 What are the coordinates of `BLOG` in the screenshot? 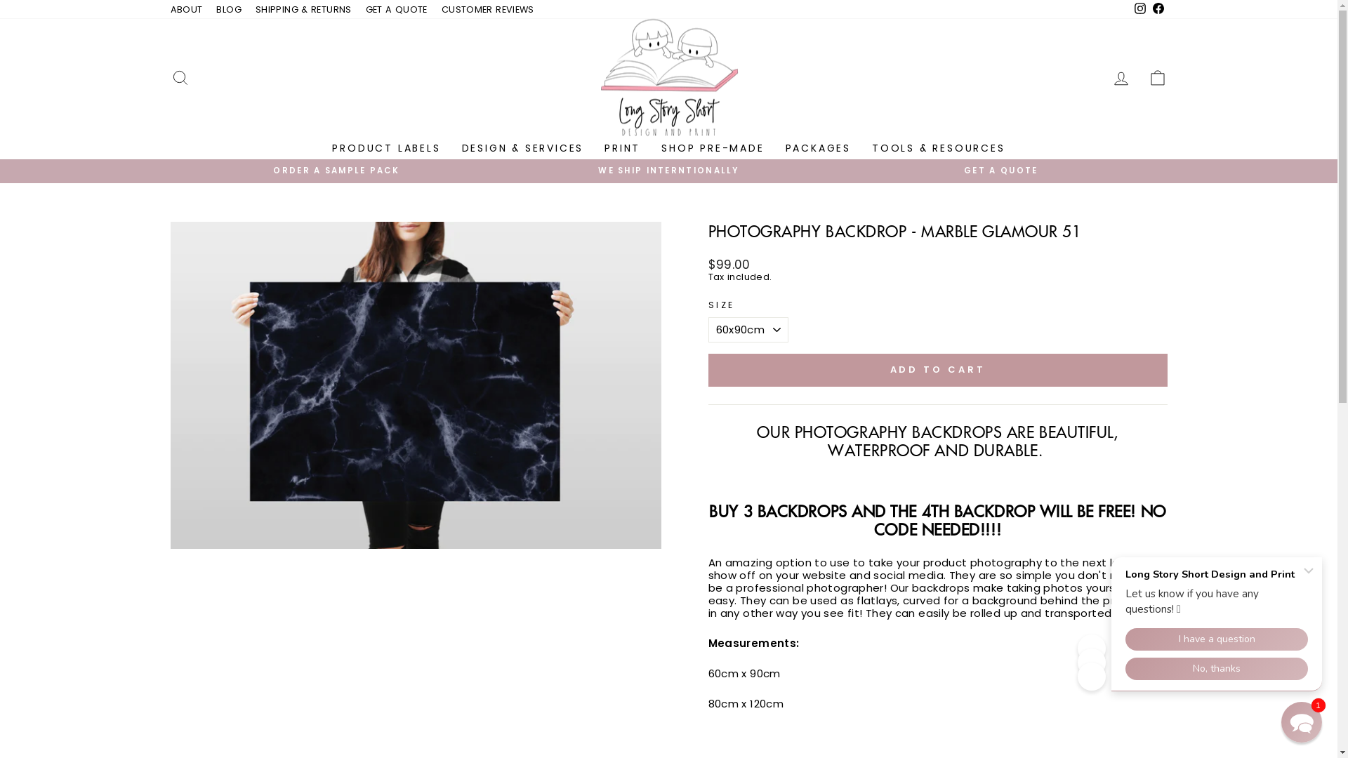 It's located at (229, 10).